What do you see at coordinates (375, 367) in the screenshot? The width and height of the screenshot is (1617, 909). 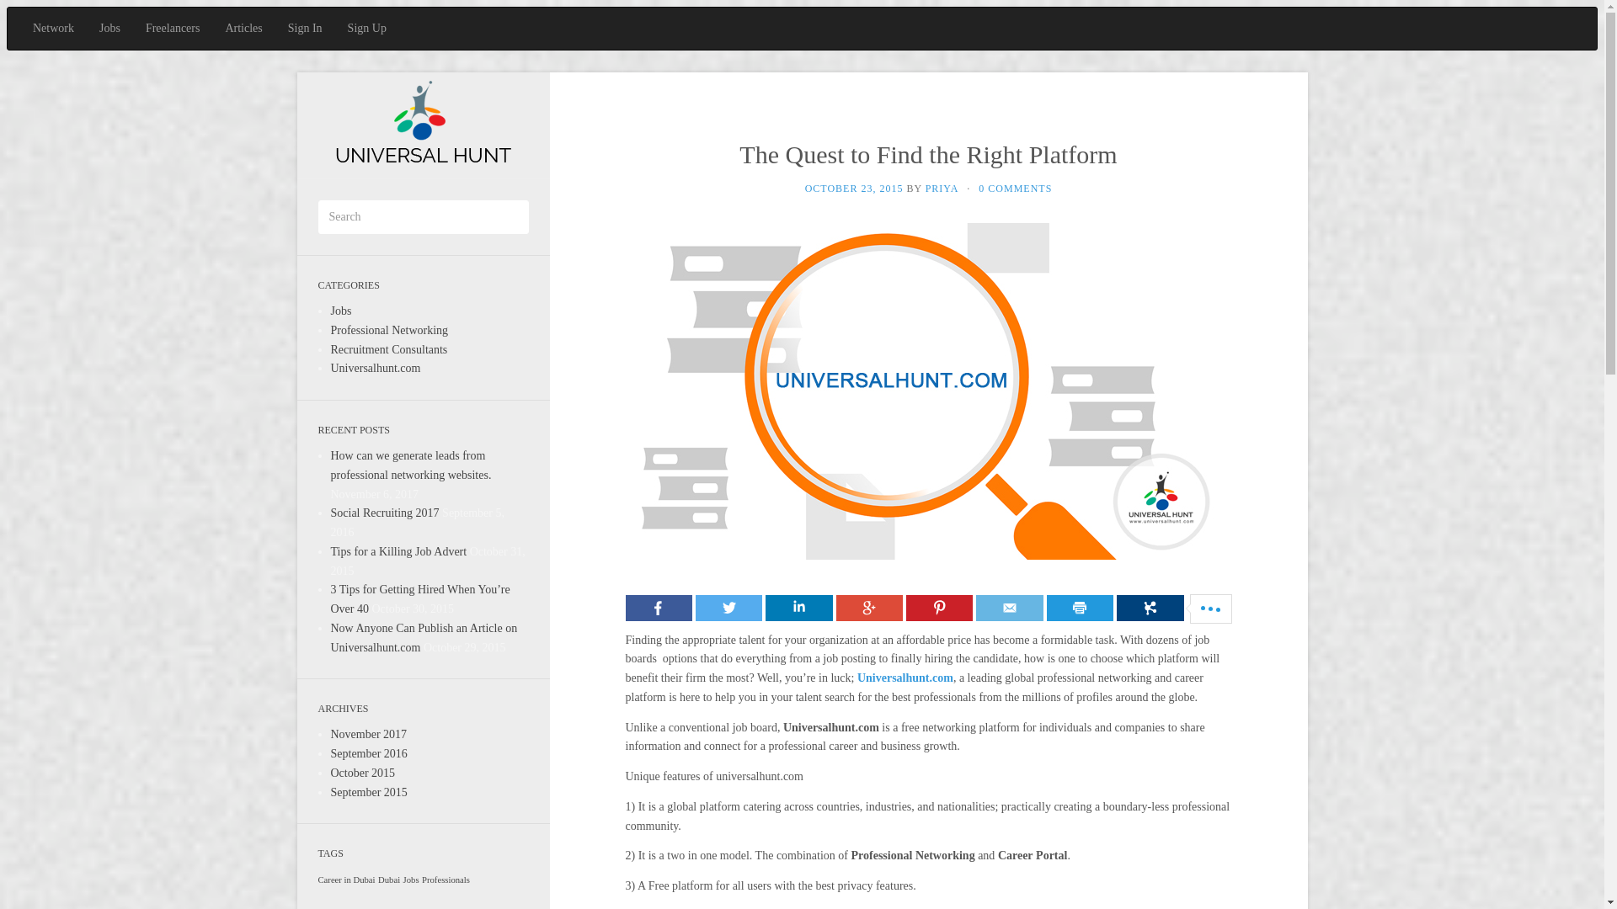 I see `Universalhunt.com` at bounding box center [375, 367].